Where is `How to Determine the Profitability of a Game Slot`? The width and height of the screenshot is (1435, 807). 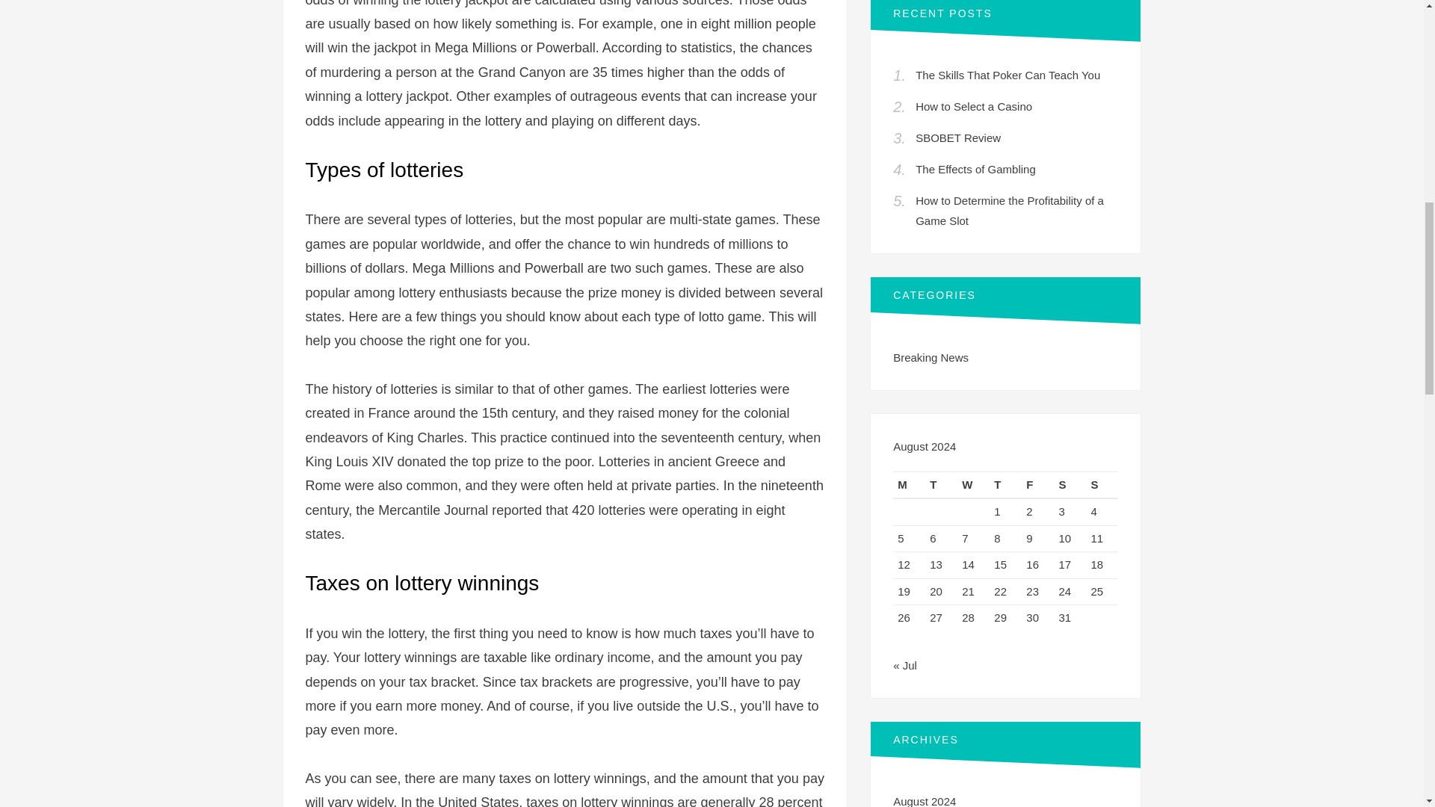
How to Determine the Profitability of a Game Slot is located at coordinates (1009, 211).